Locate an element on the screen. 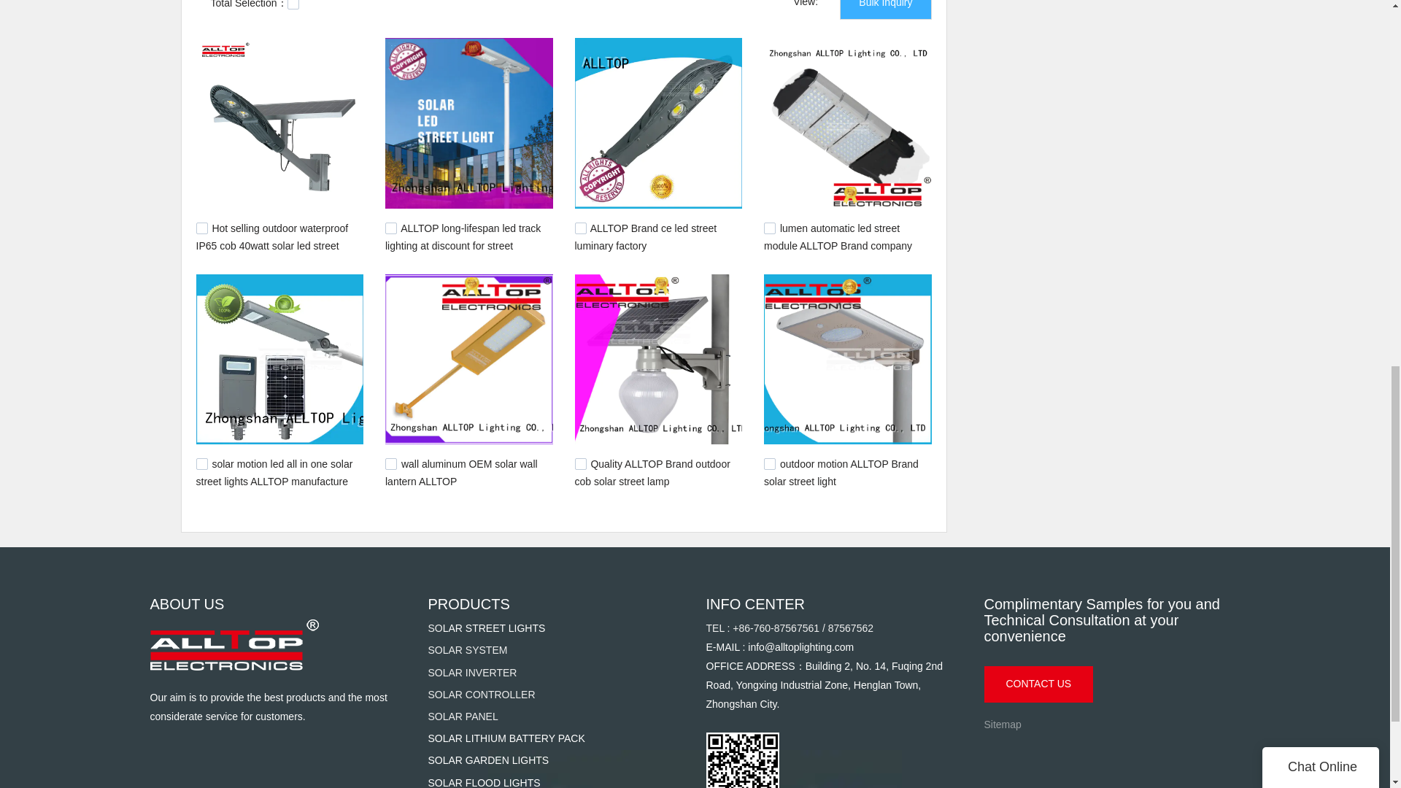  Quality ALLTOP Brand outdoor cob solar street lamp is located at coordinates (652, 473).